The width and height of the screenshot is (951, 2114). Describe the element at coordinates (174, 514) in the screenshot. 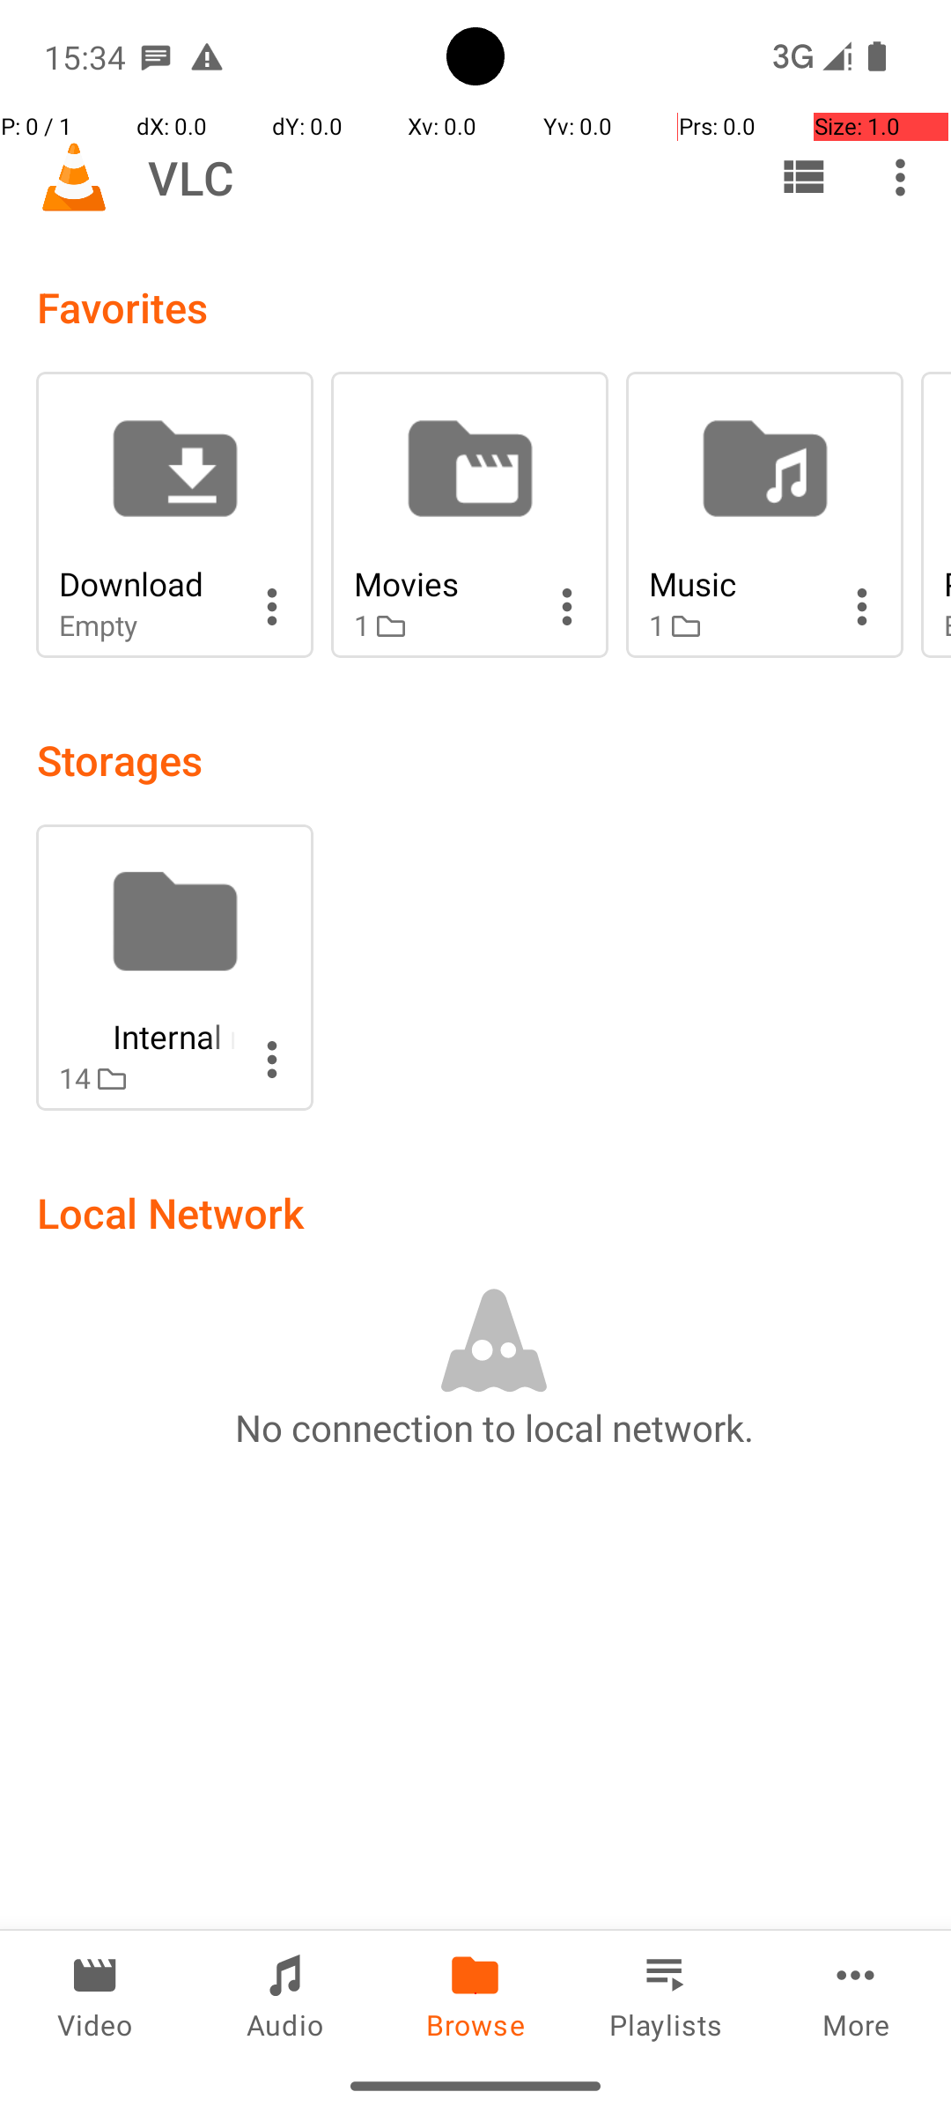

I see `Favorite: Download, Empty` at that location.